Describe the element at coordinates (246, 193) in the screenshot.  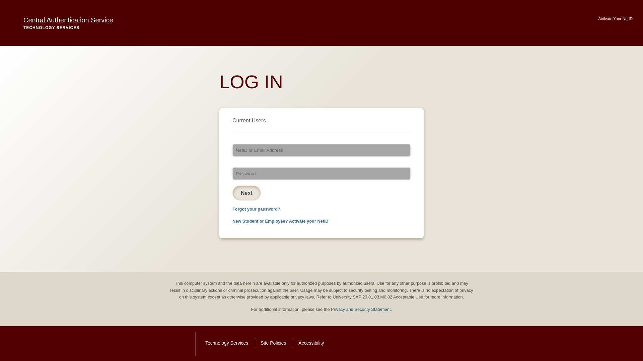
I see `Next` at that location.